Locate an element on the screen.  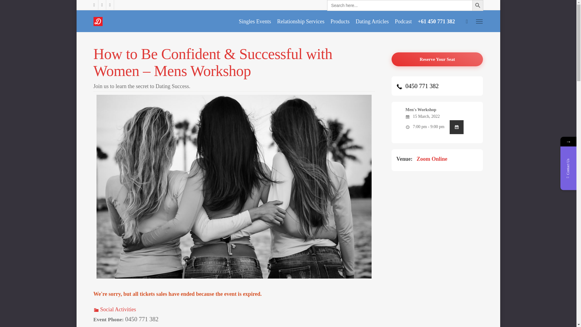
Search Button is located at coordinates (477, 5).